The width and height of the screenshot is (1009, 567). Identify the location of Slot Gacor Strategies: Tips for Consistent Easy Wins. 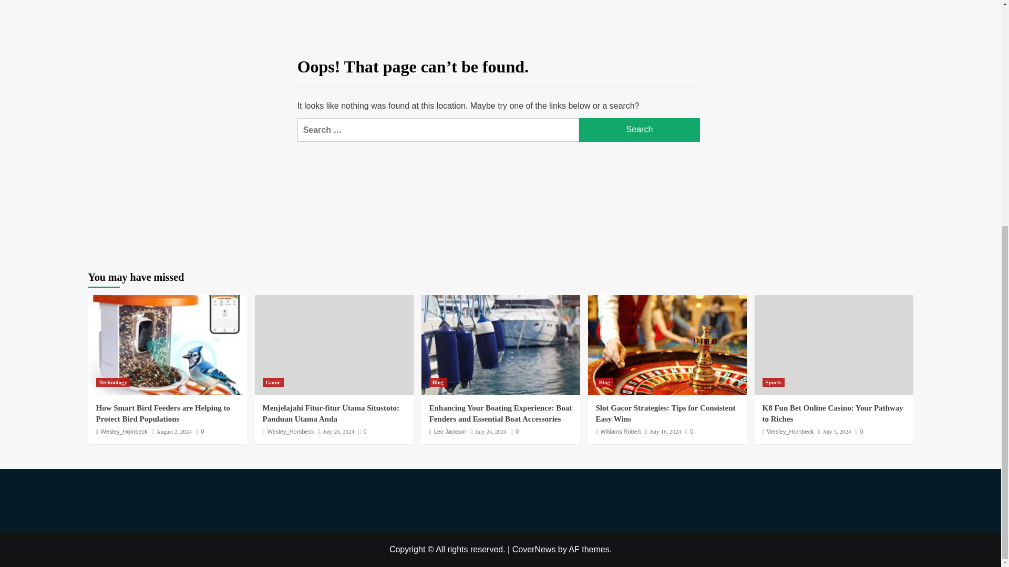
(665, 413).